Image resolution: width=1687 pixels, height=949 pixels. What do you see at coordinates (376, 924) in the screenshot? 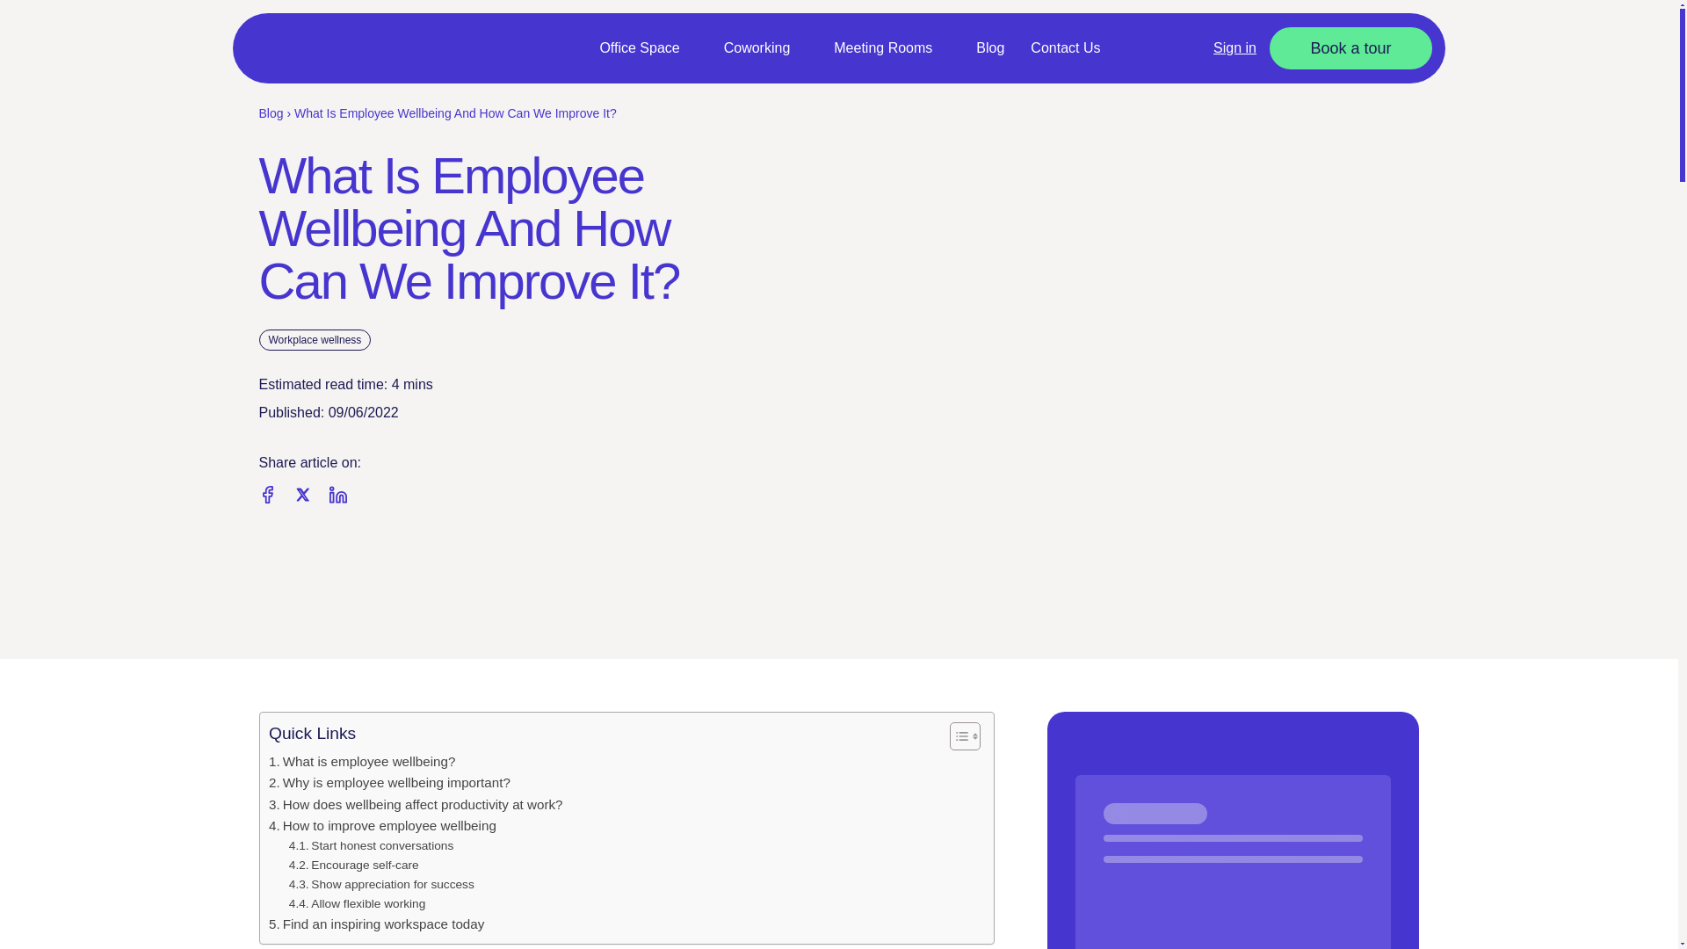
I see `Find an inspiring workspace today` at bounding box center [376, 924].